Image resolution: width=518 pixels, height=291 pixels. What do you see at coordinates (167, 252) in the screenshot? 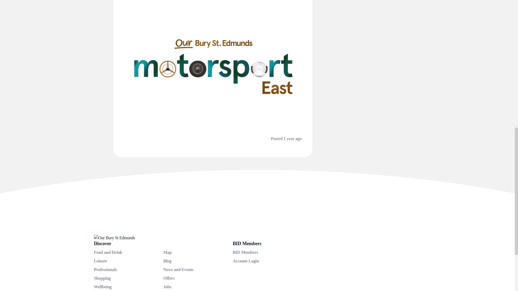
I see `Map` at bounding box center [167, 252].